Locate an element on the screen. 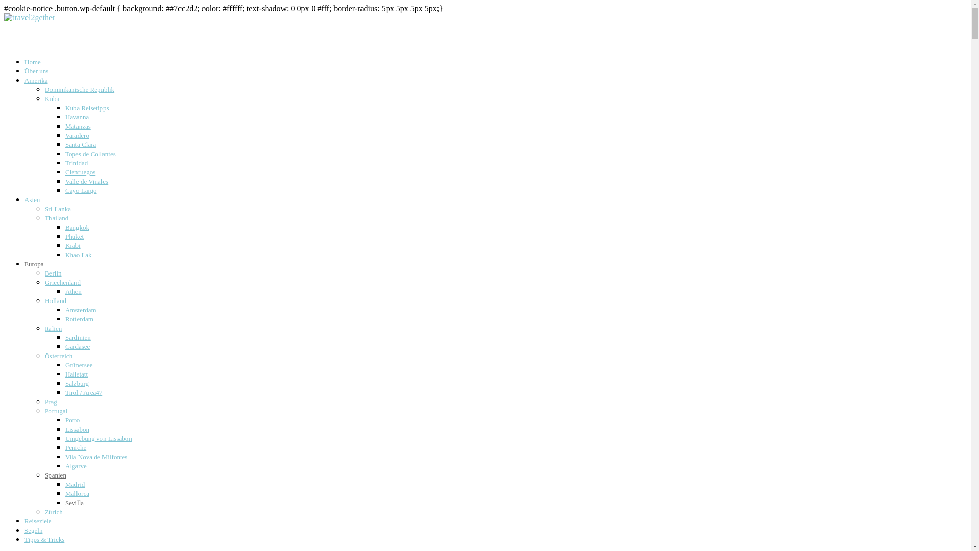  Asien is located at coordinates (32, 203).